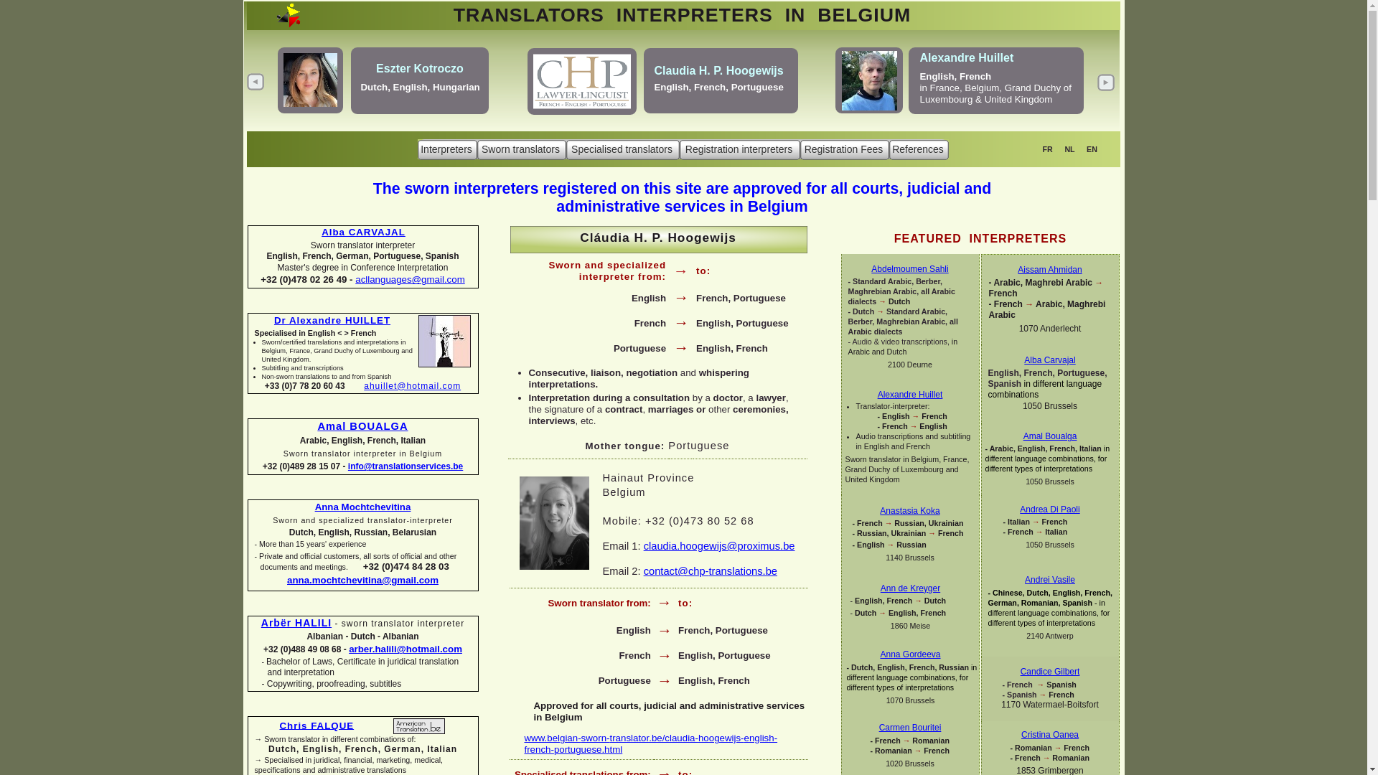  What do you see at coordinates (683, 149) in the screenshot?
I see `Translators interpreters in Belgium` at bounding box center [683, 149].